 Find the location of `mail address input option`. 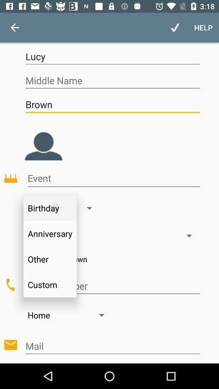

mail address input option is located at coordinates (113, 346).